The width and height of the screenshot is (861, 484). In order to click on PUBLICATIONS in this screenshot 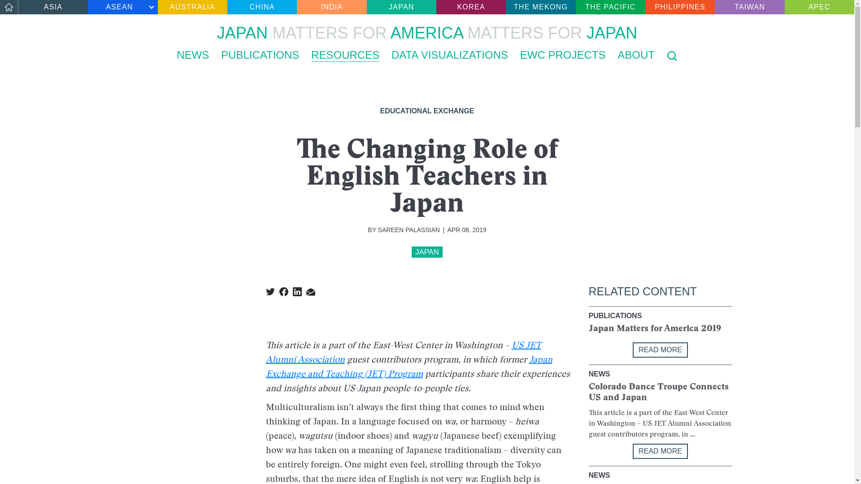, I will do `click(260, 55)`.